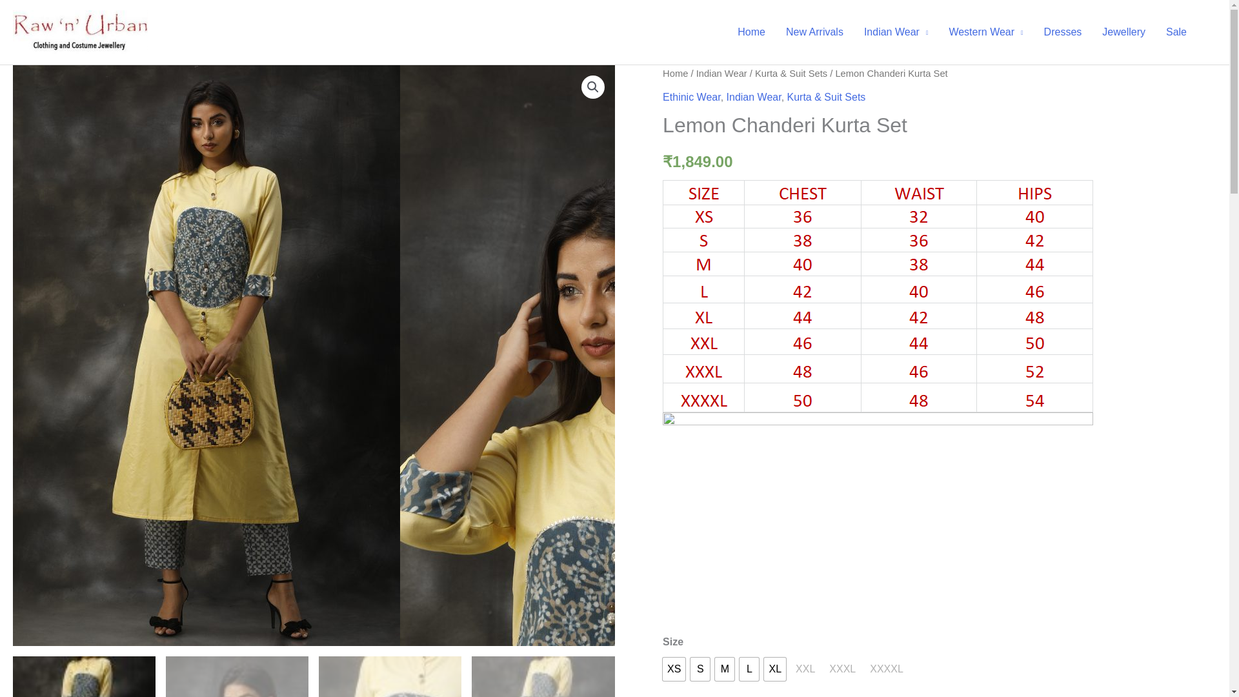 This screenshot has height=697, width=1239. What do you see at coordinates (896, 32) in the screenshot?
I see `Indian Wear` at bounding box center [896, 32].